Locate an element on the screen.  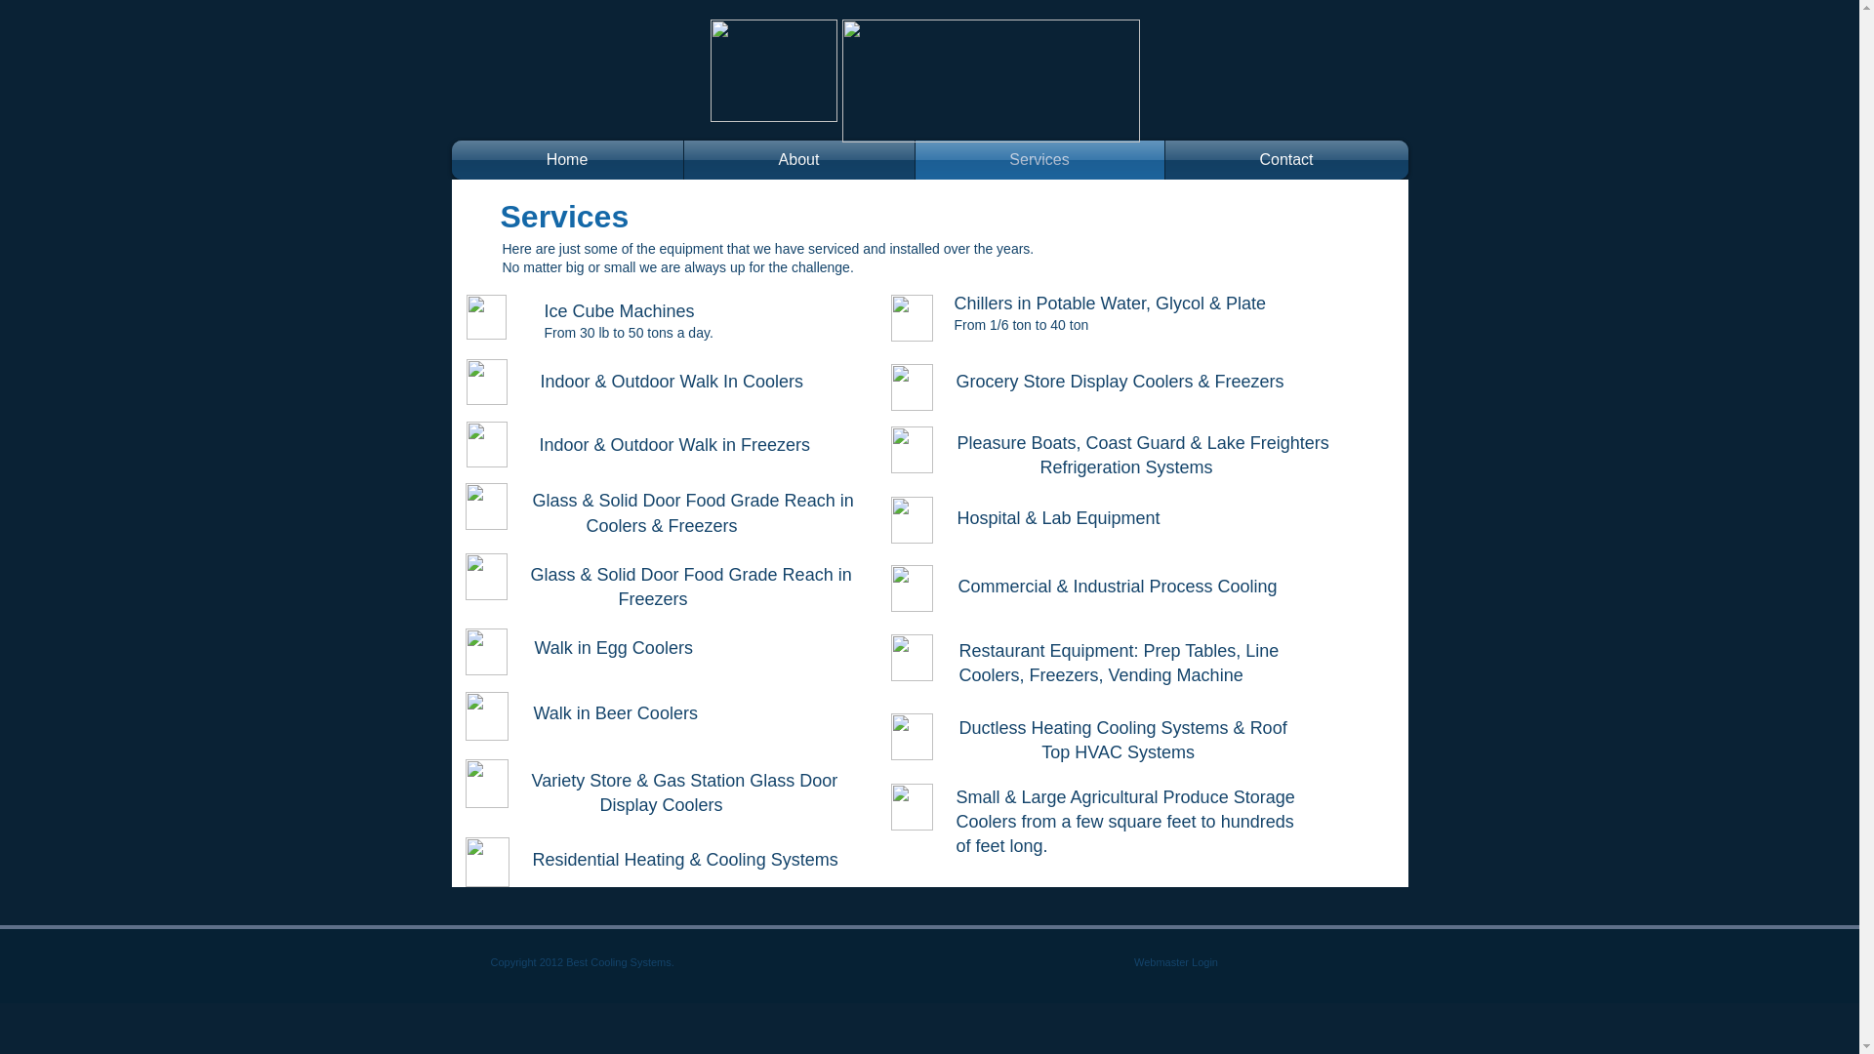
Home is located at coordinates (566, 160).